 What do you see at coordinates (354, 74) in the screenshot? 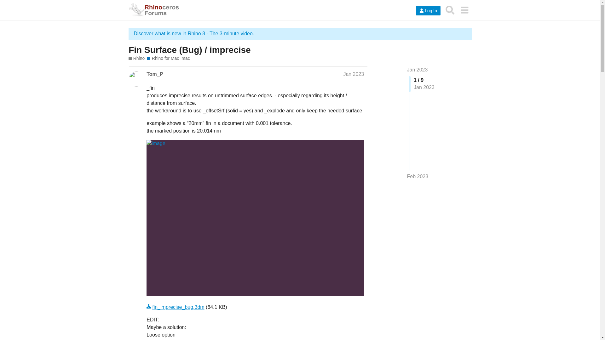
I see `Post date` at bounding box center [354, 74].